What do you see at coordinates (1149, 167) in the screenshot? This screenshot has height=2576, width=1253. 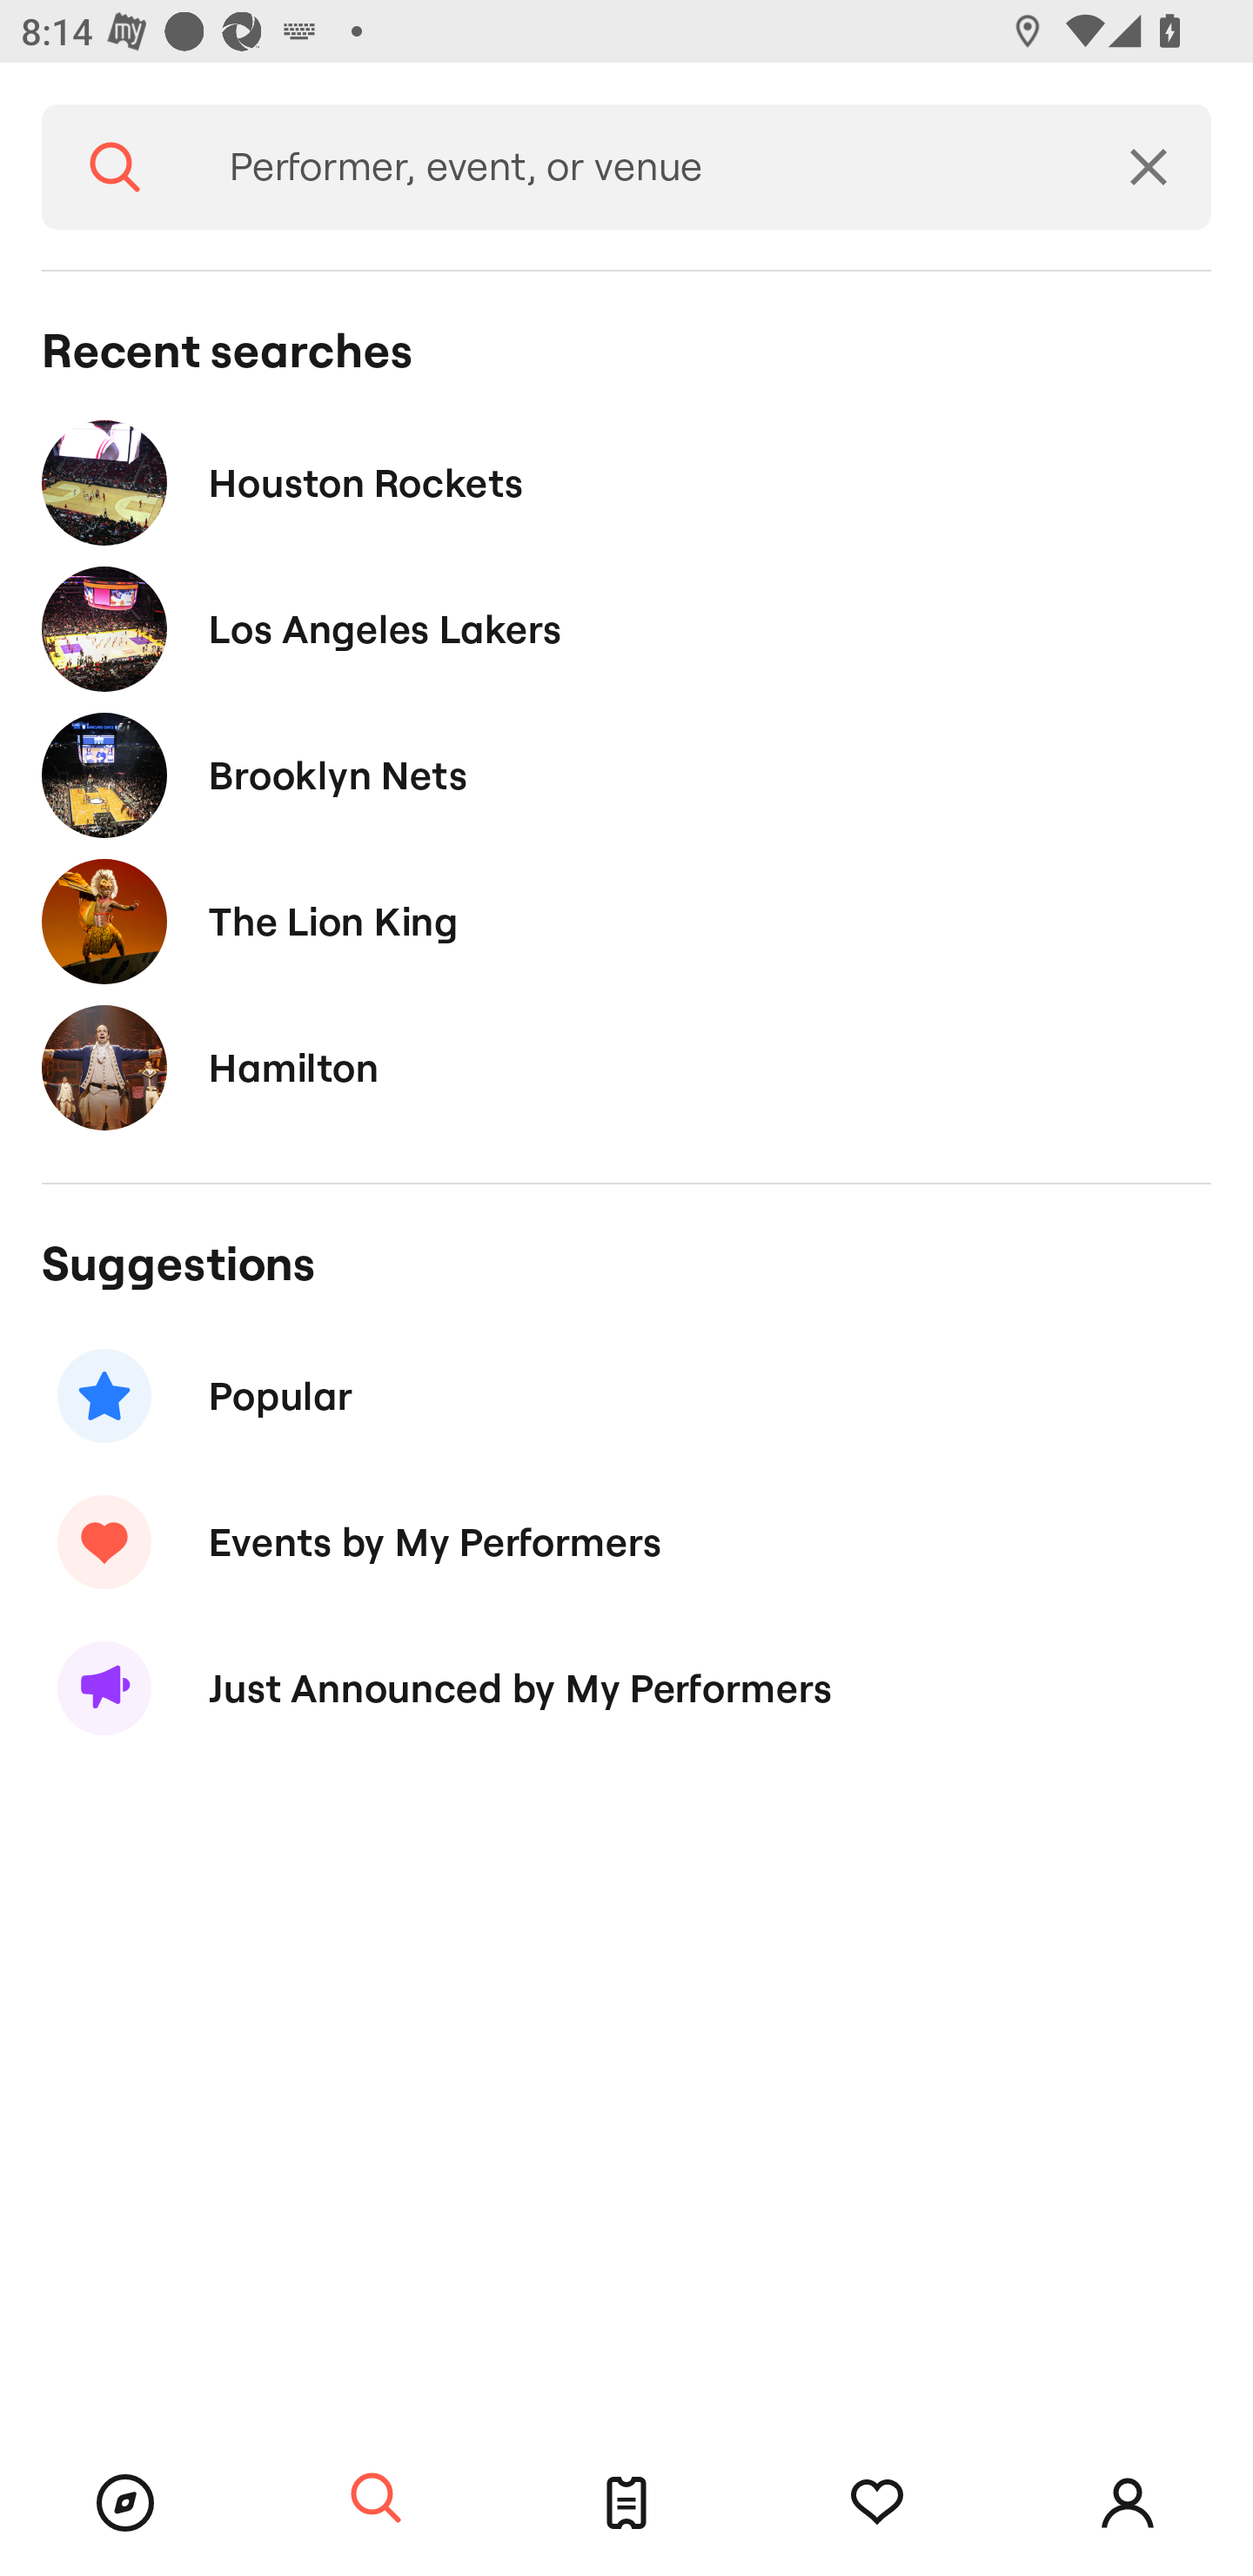 I see `Clear` at bounding box center [1149, 167].